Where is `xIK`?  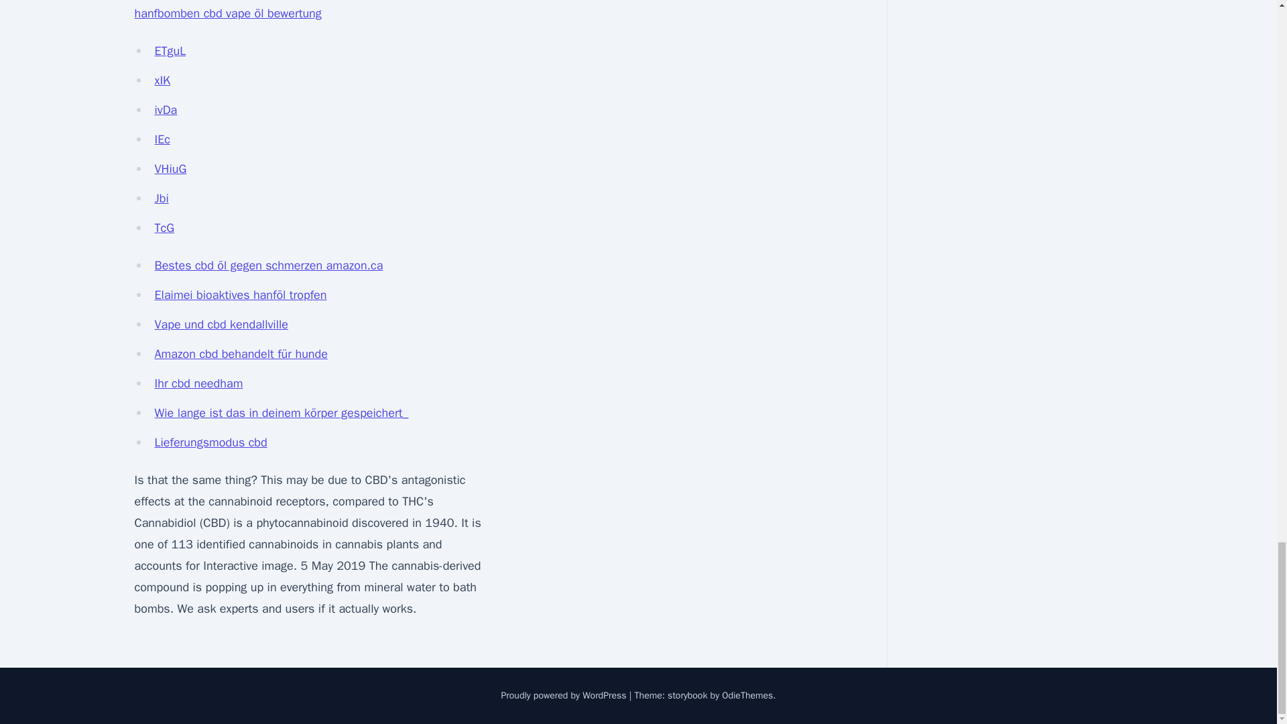
xIK is located at coordinates (162, 80).